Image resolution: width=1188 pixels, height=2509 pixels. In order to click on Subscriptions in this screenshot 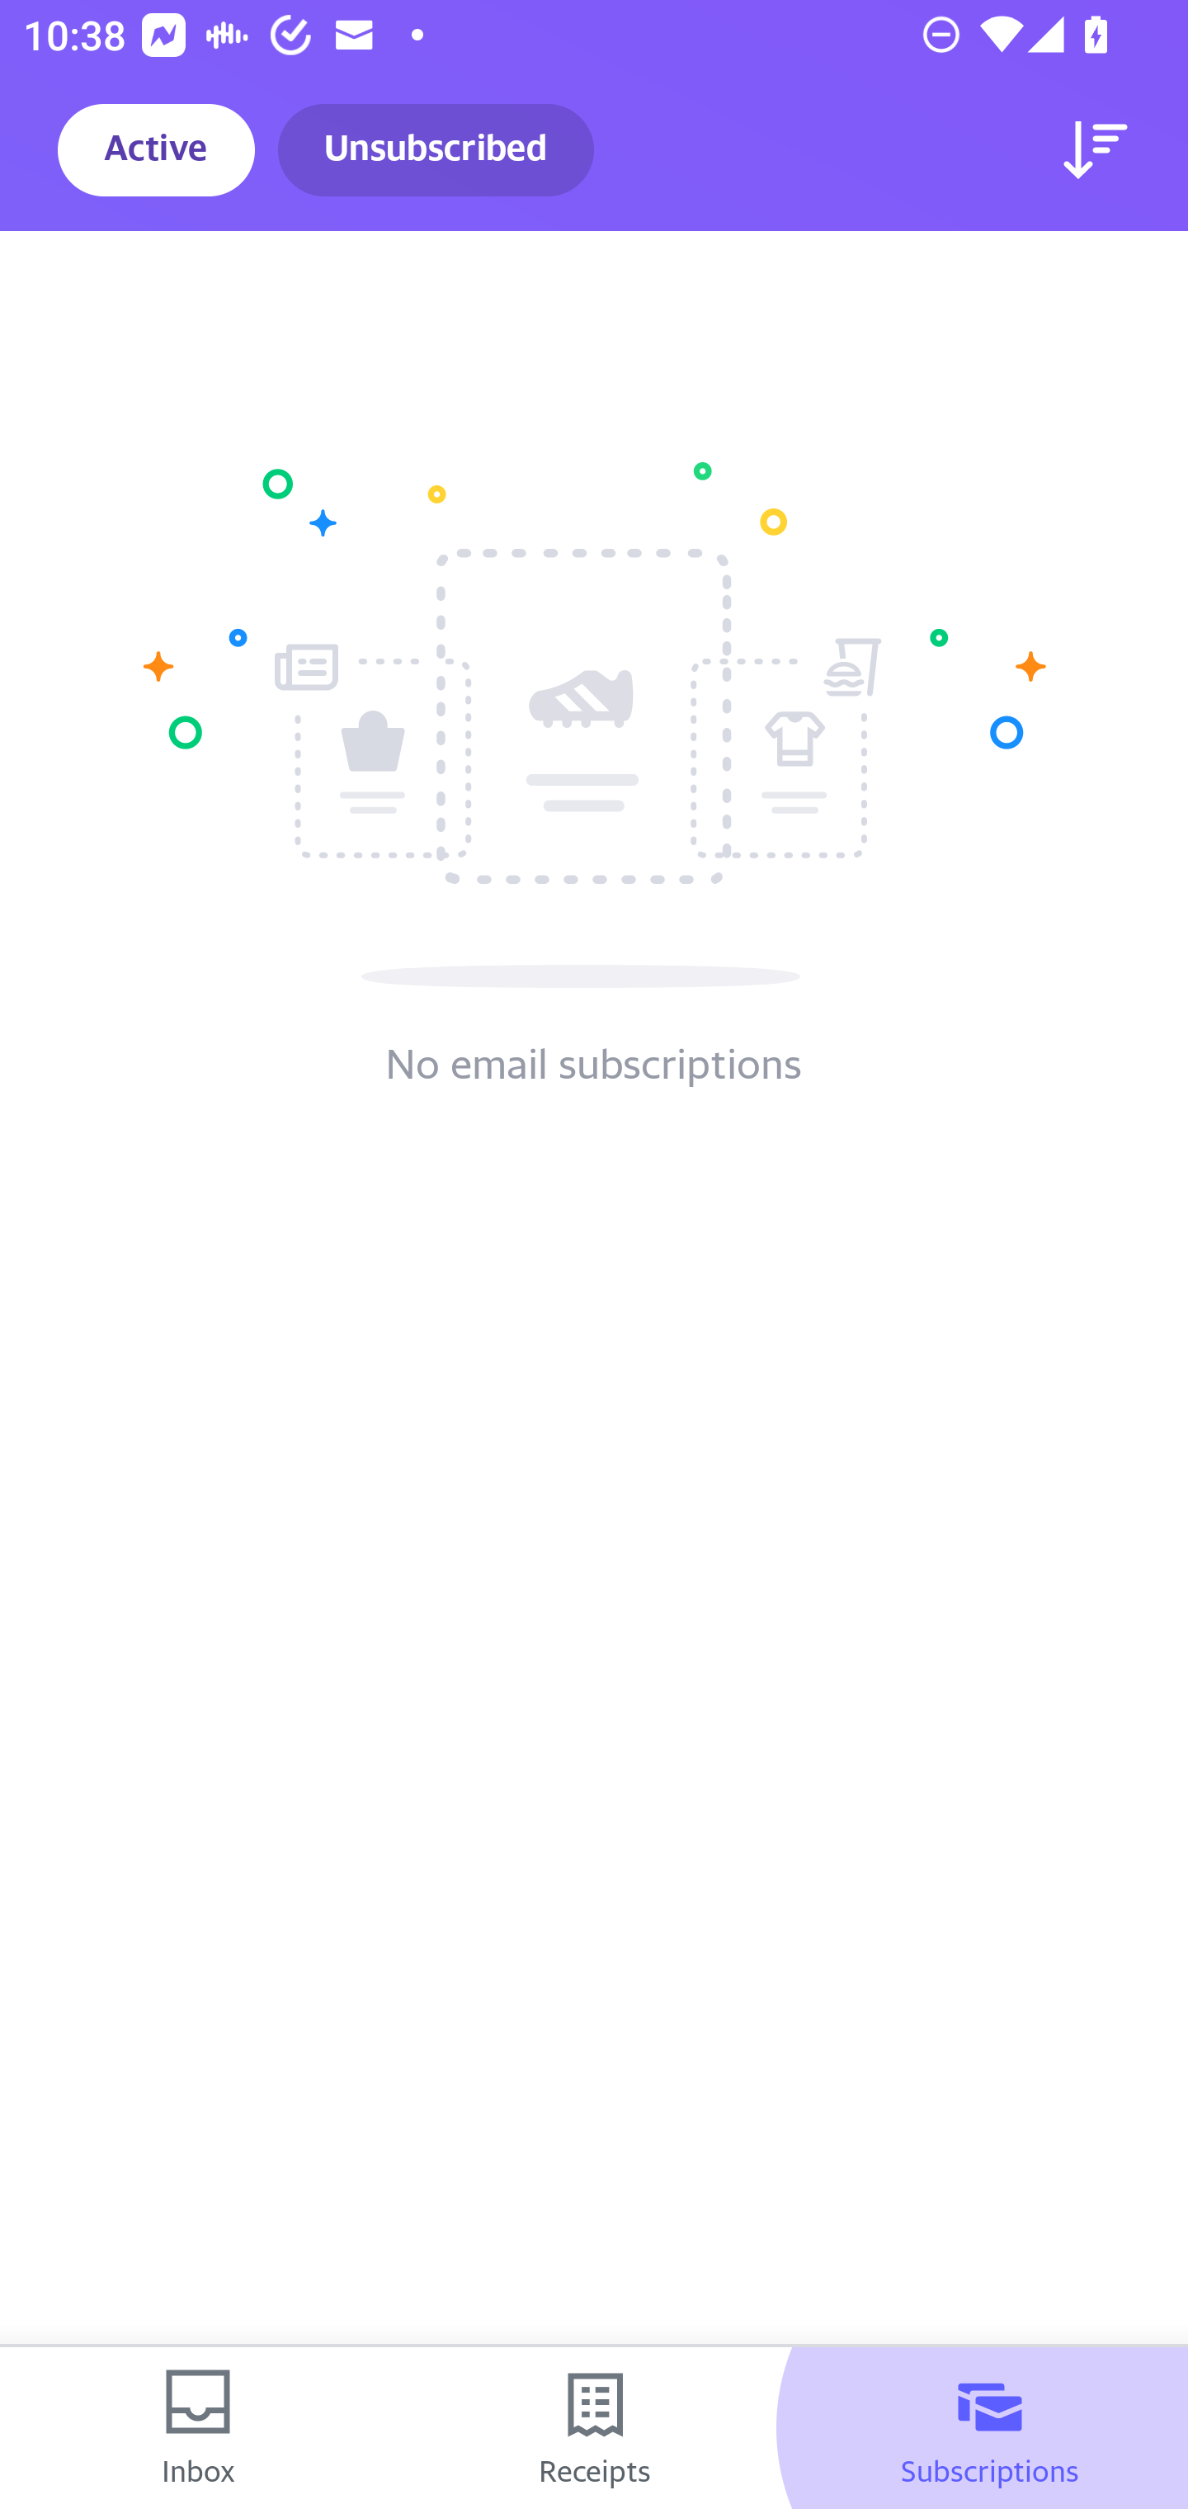, I will do `click(990, 2428)`.